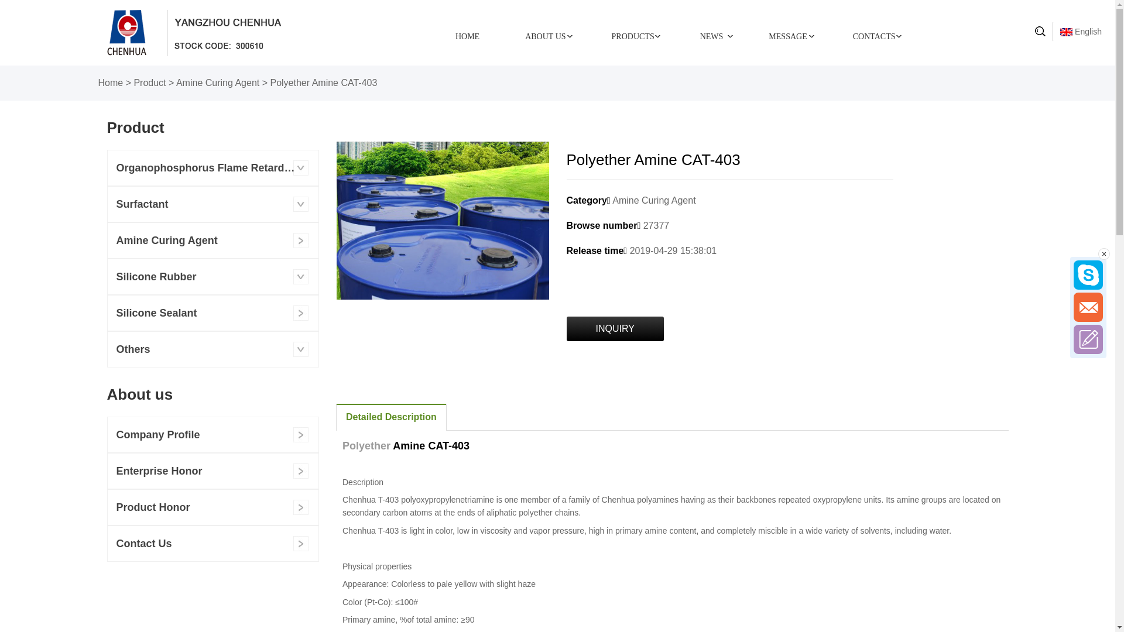 This screenshot has width=1124, height=632. What do you see at coordinates (213, 204) in the screenshot?
I see `Surfactant` at bounding box center [213, 204].